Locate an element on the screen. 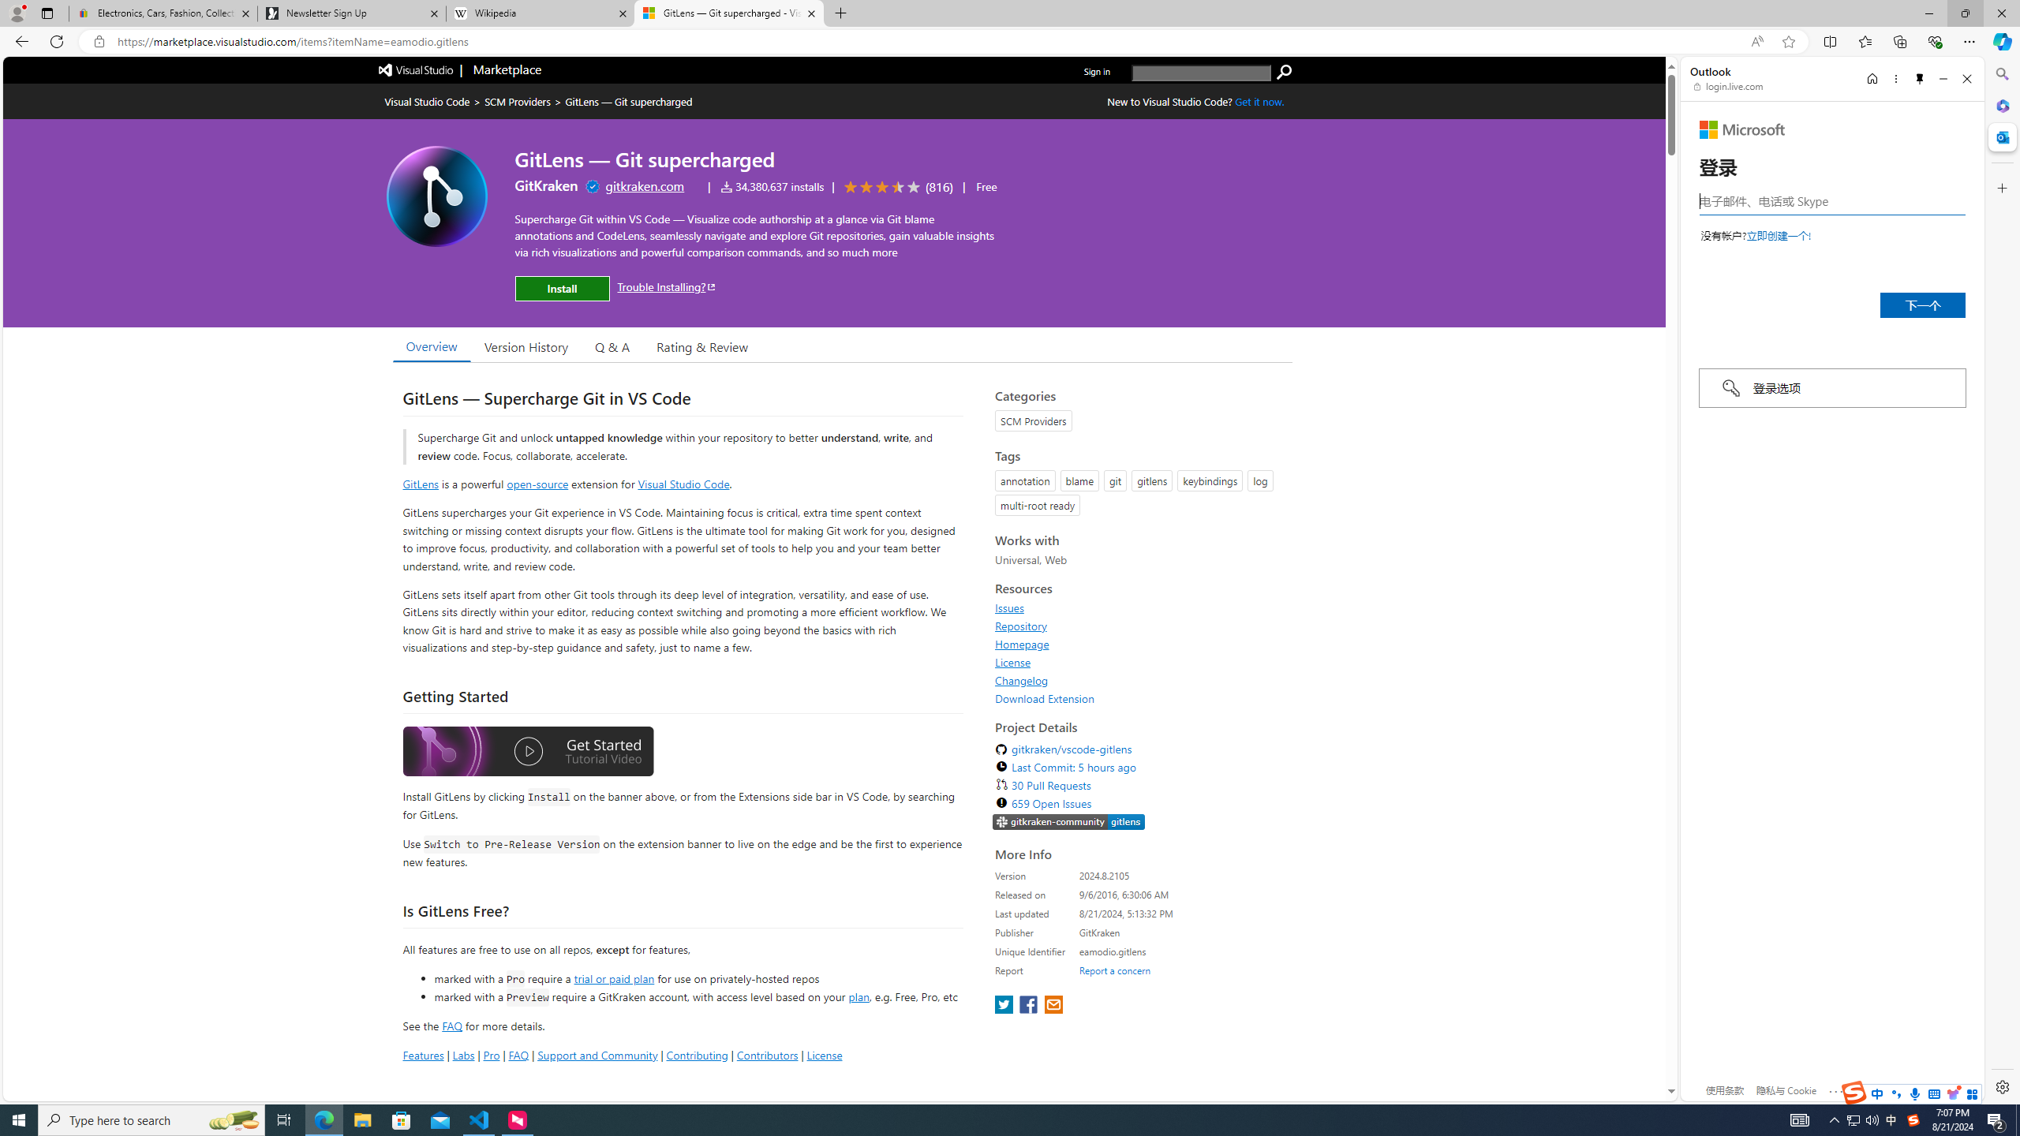 The image size is (2020, 1136). FAQ is located at coordinates (519, 1054).